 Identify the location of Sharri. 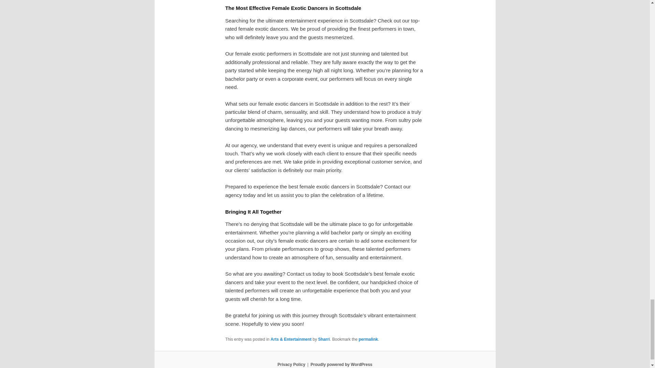
(324, 339).